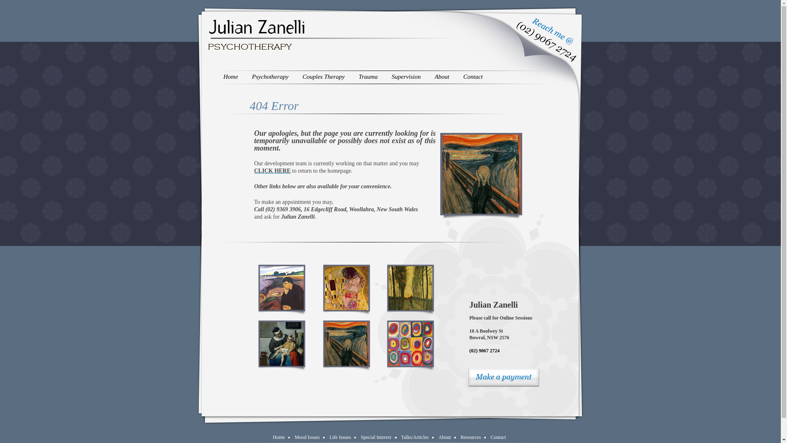 This screenshot has width=787, height=443. What do you see at coordinates (279, 437) in the screenshot?
I see `Home` at bounding box center [279, 437].